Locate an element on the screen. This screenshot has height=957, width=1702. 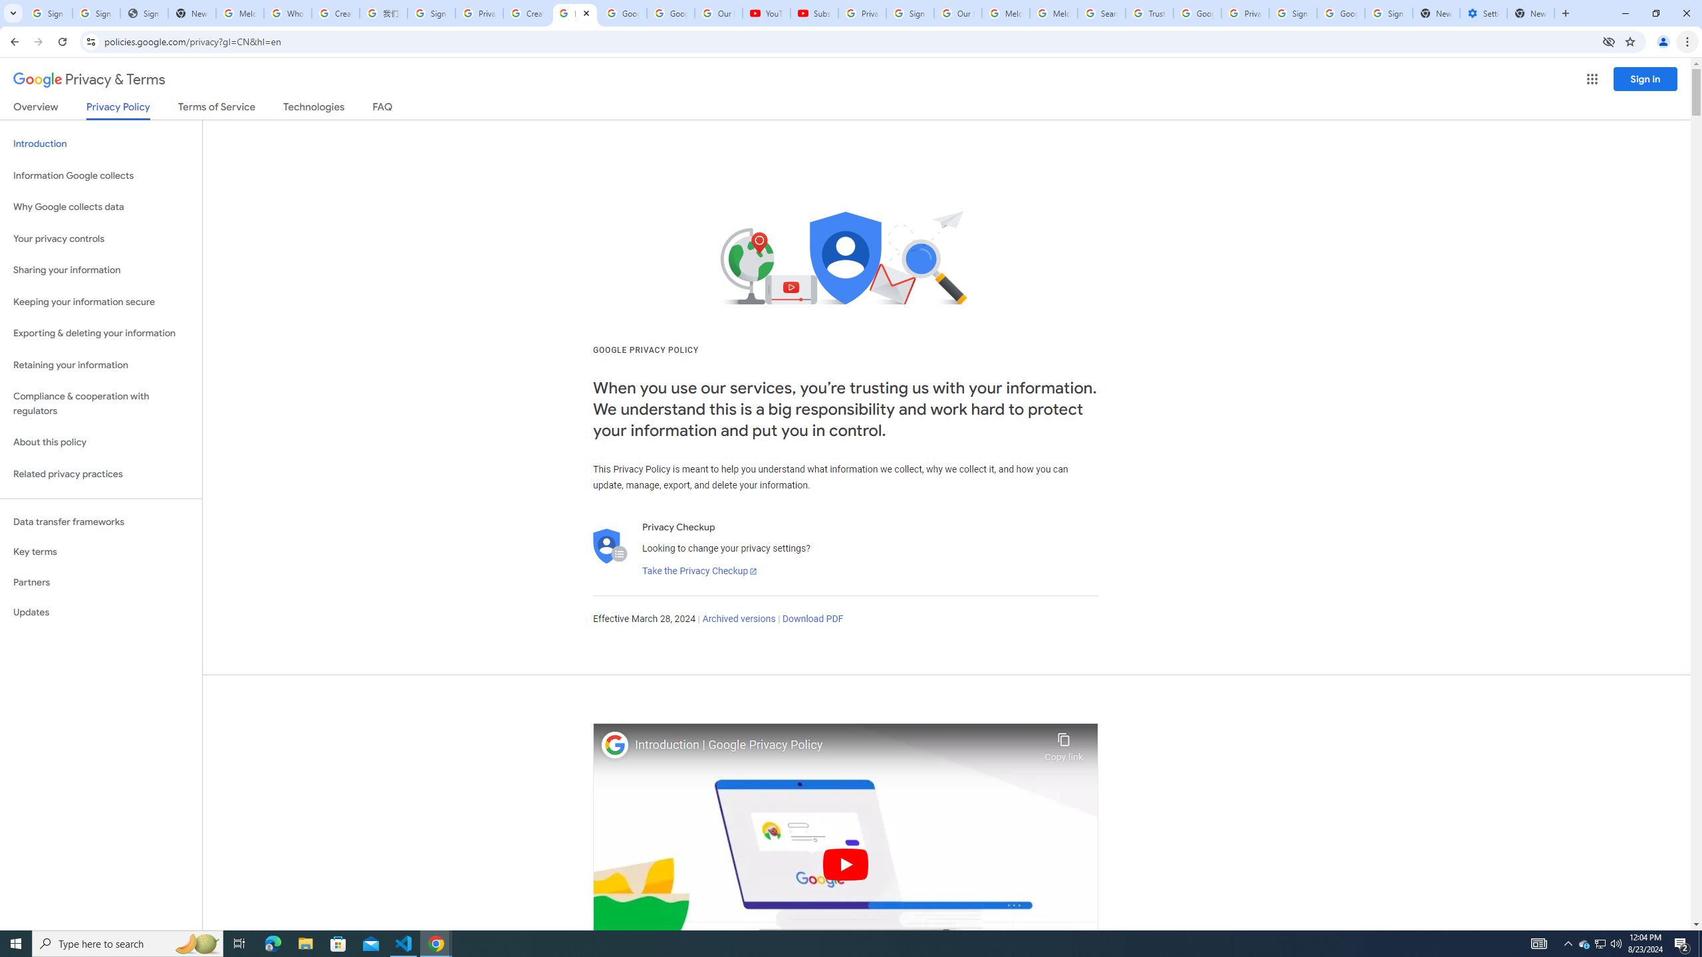
Retaining your information is located at coordinates (101, 366).